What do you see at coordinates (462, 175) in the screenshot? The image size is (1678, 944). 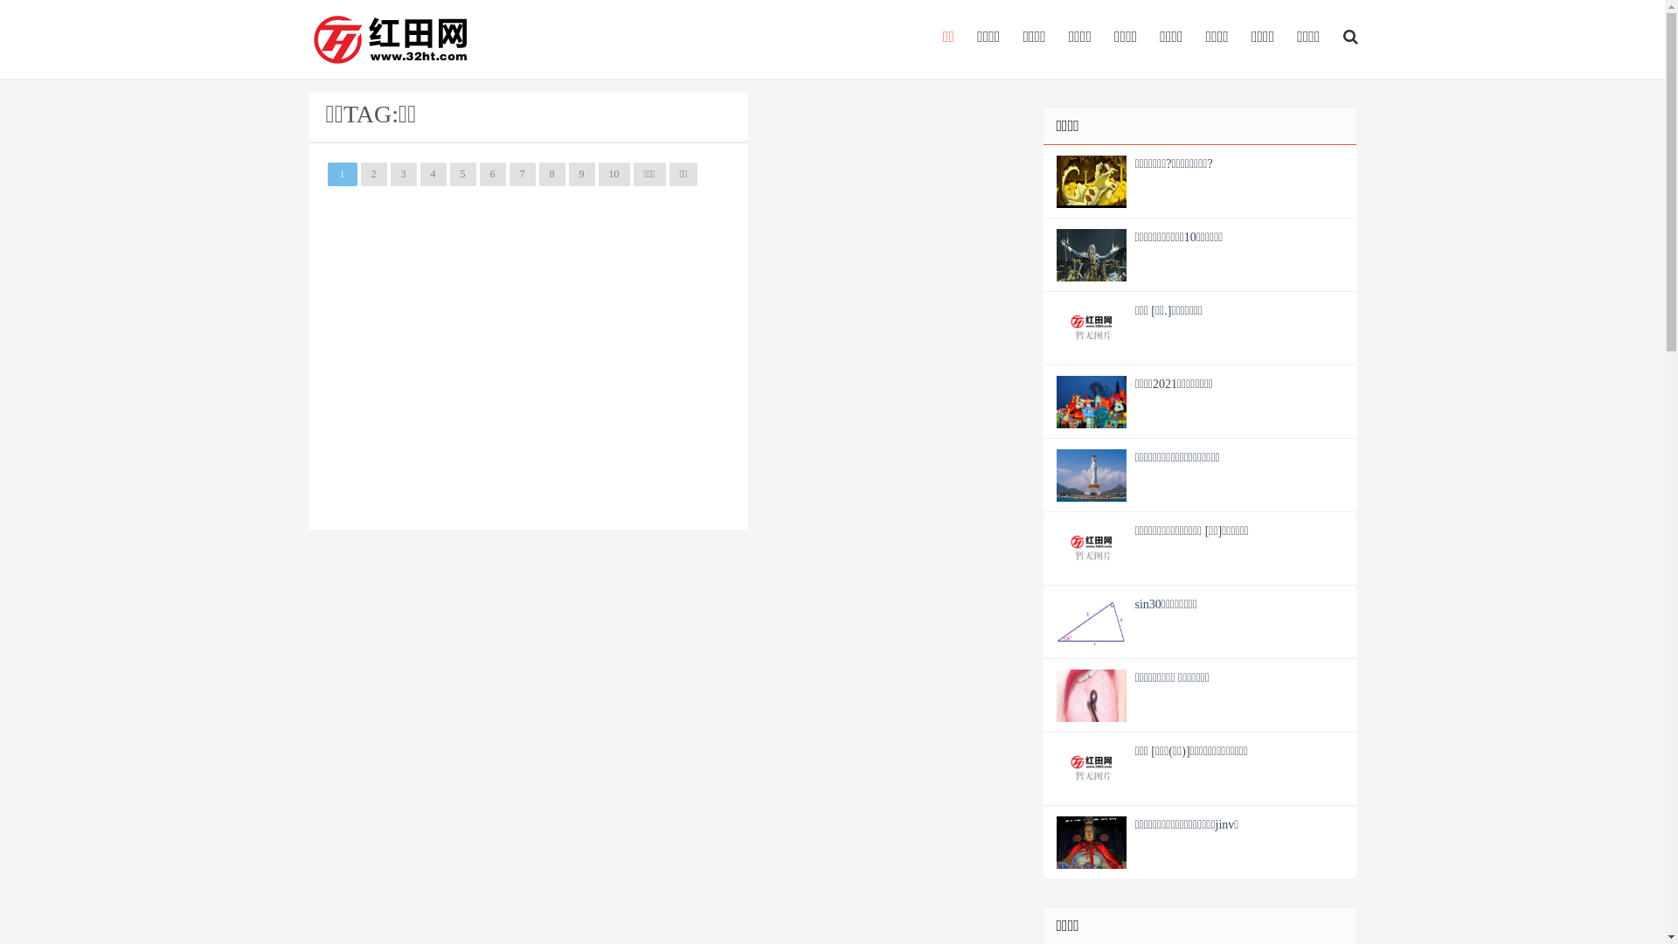 I see `5` at bounding box center [462, 175].